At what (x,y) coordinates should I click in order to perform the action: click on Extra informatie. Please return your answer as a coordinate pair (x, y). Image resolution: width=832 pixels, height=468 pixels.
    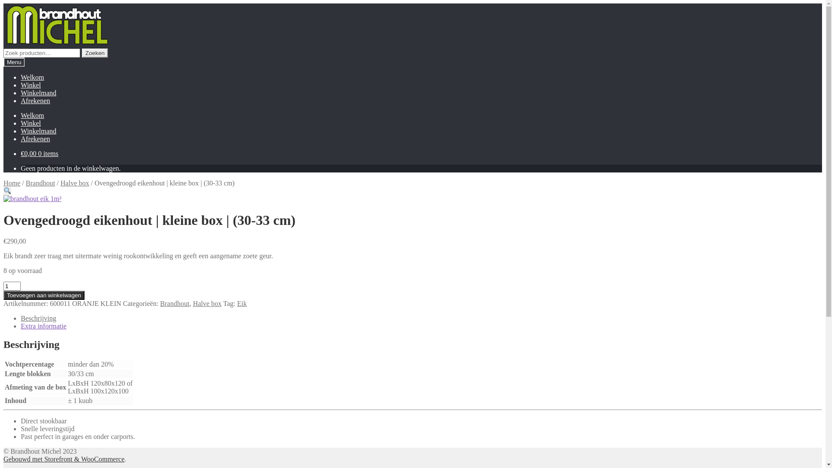
    Looking at the image, I should click on (43, 326).